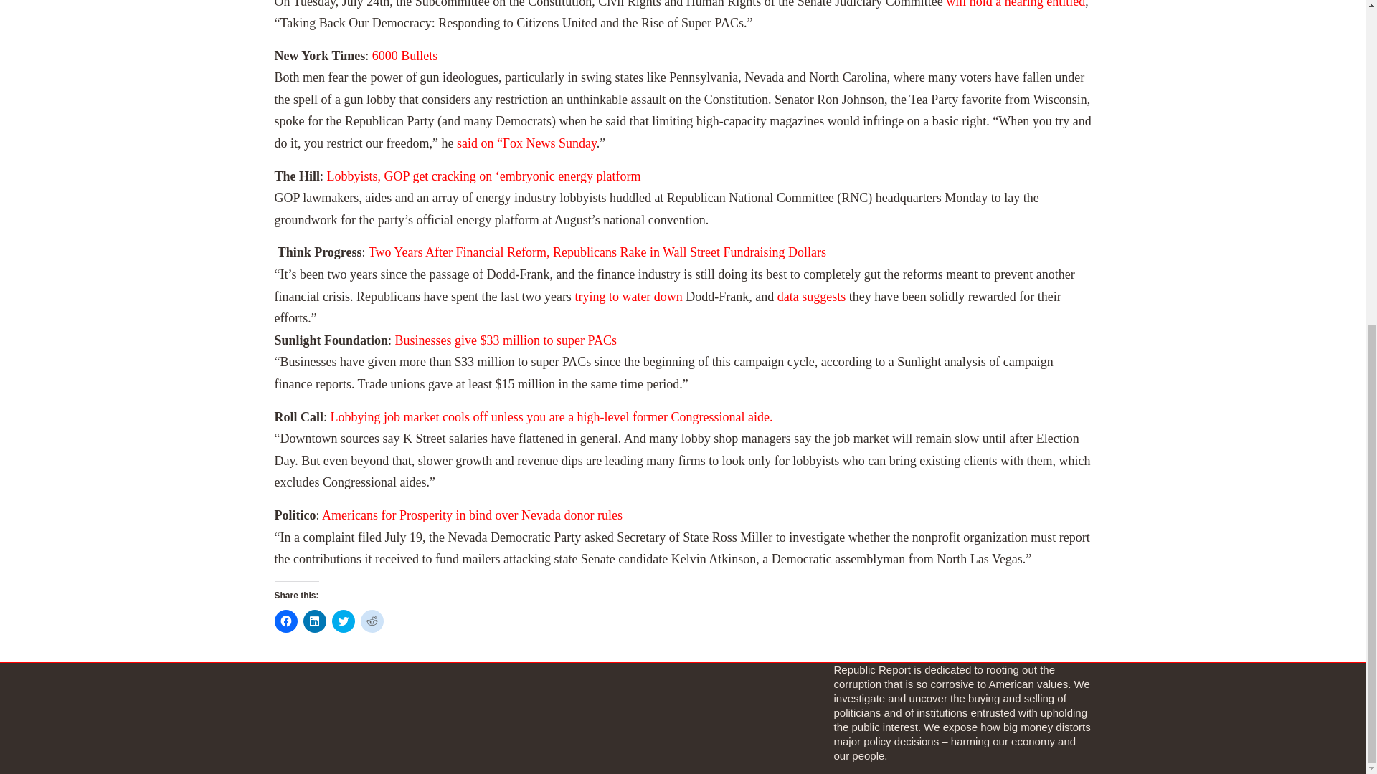 The image size is (1377, 774). What do you see at coordinates (314, 621) in the screenshot?
I see `Click to share on LinkedIn` at bounding box center [314, 621].